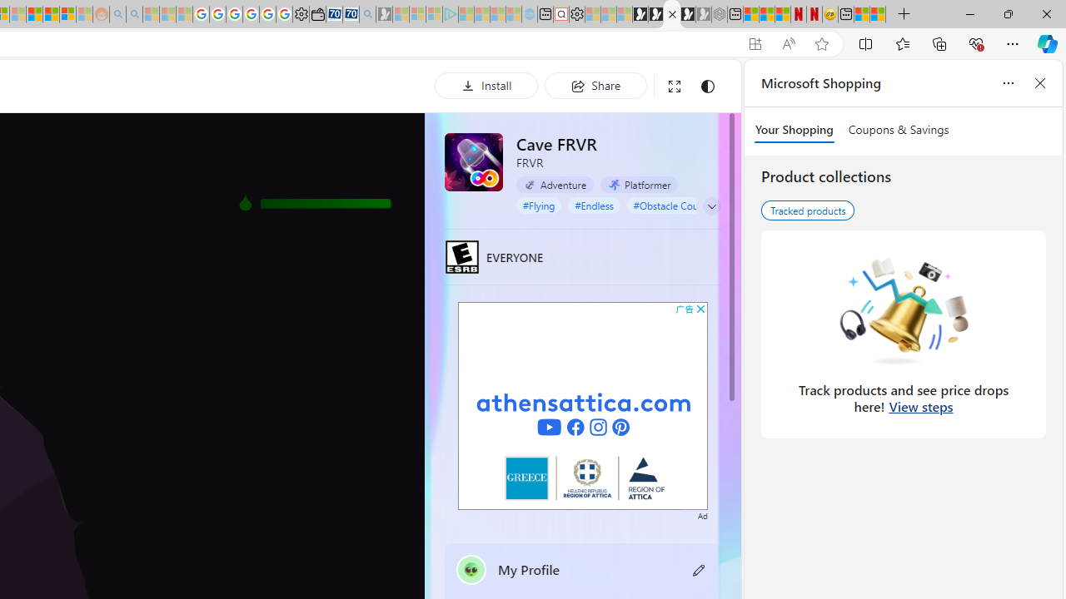 The width and height of the screenshot is (1066, 599). What do you see at coordinates (700, 569) in the screenshot?
I see `Class: button edit-icon` at bounding box center [700, 569].